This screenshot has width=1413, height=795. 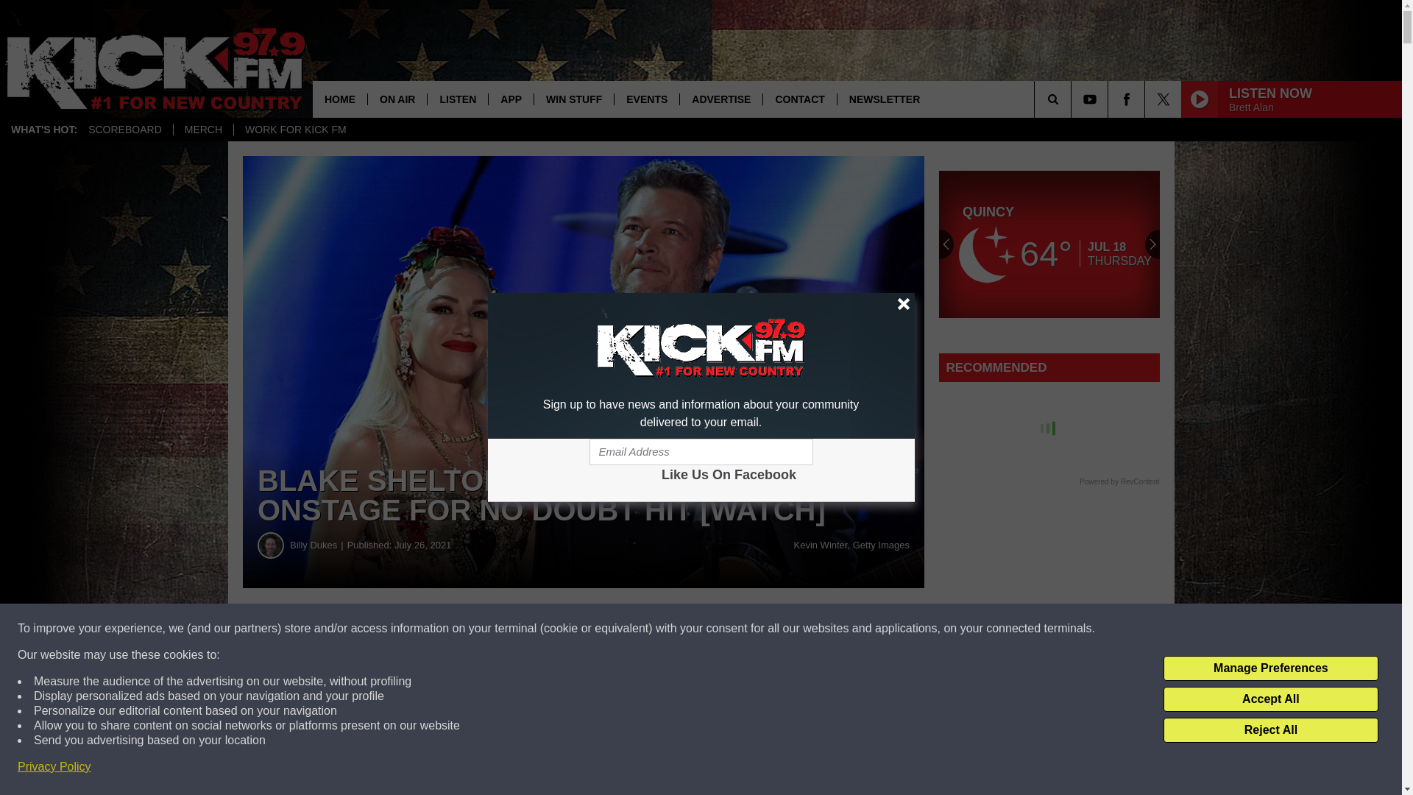 I want to click on SCOREBOARD, so click(x=125, y=130).